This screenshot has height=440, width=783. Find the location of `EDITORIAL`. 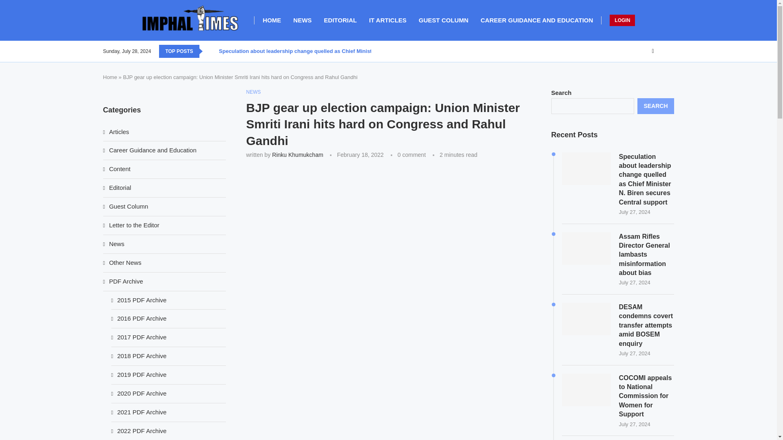

EDITORIAL is located at coordinates (340, 20).